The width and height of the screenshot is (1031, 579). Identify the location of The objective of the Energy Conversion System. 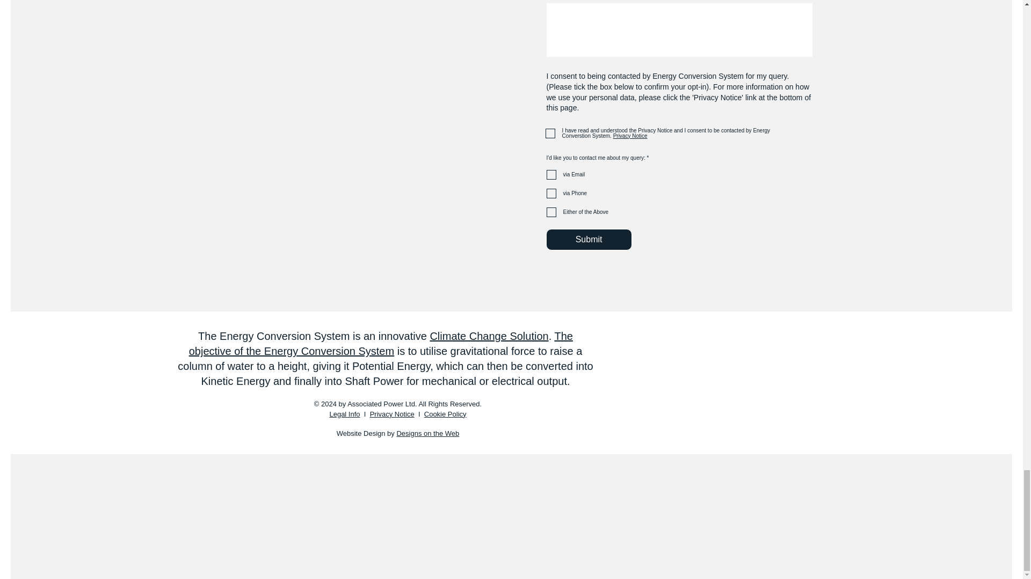
(381, 343).